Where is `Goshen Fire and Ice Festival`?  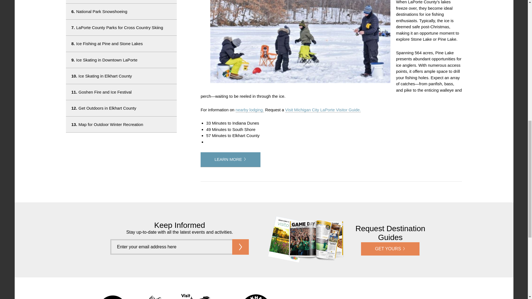 Goshen Fire and Ice Festival is located at coordinates (121, 92).